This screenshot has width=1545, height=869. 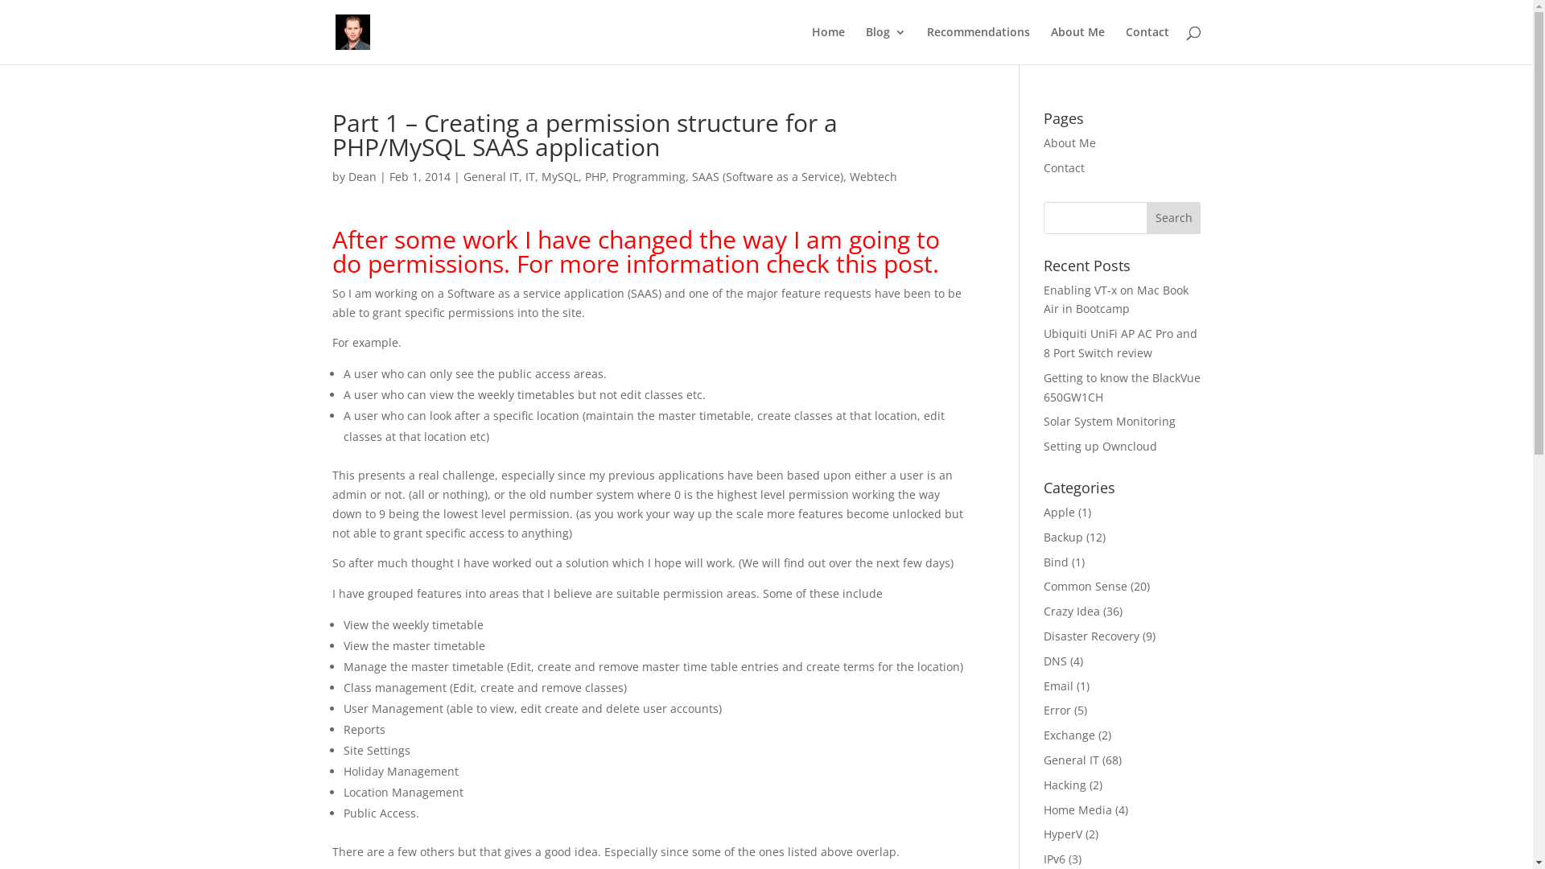 What do you see at coordinates (1120, 343) in the screenshot?
I see `Ubiquiti UniFi AP AC Pro and 8 Port Switch review` at bounding box center [1120, 343].